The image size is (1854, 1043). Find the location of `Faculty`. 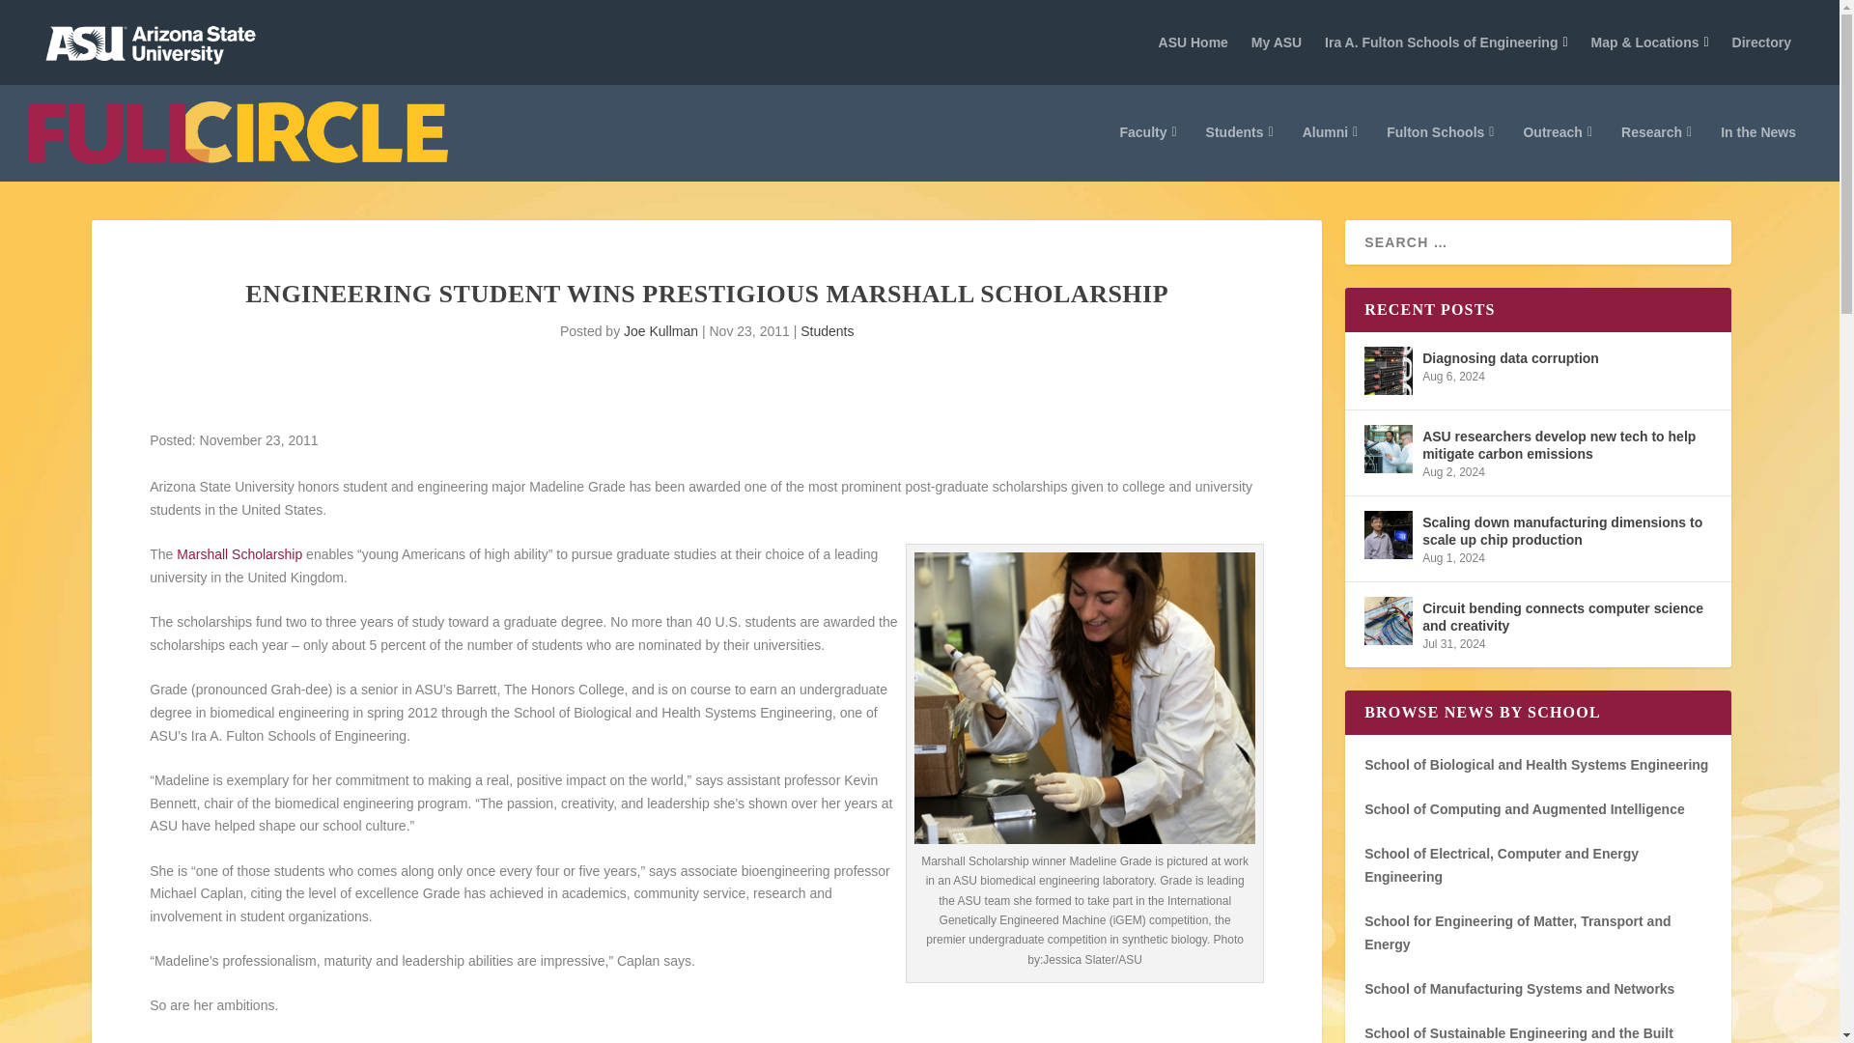

Faculty is located at coordinates (1147, 153).